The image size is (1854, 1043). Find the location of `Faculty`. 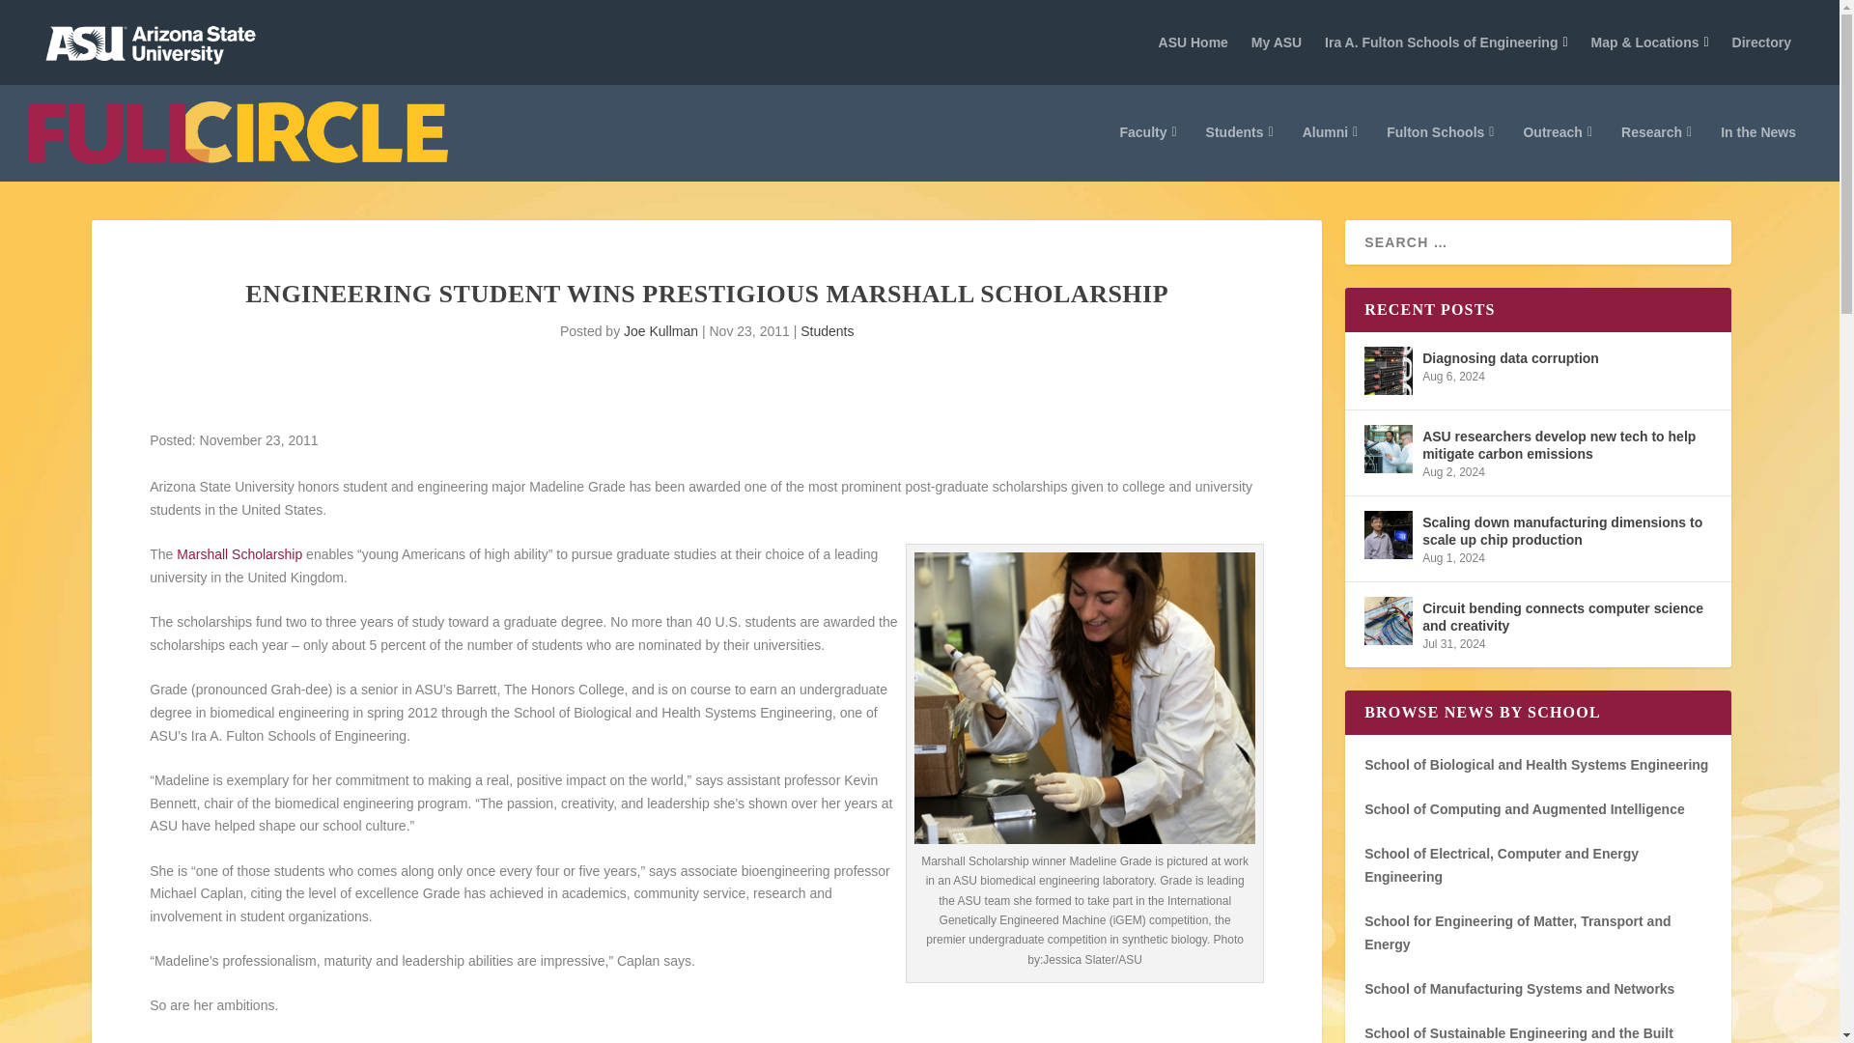

Faculty is located at coordinates (1147, 153).